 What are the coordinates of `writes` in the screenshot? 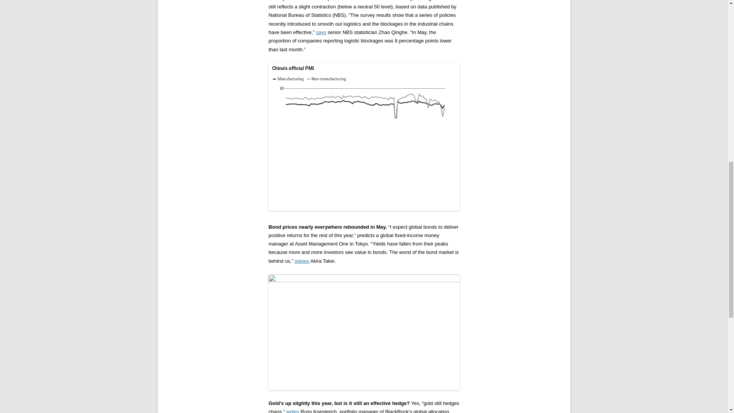 It's located at (293, 411).